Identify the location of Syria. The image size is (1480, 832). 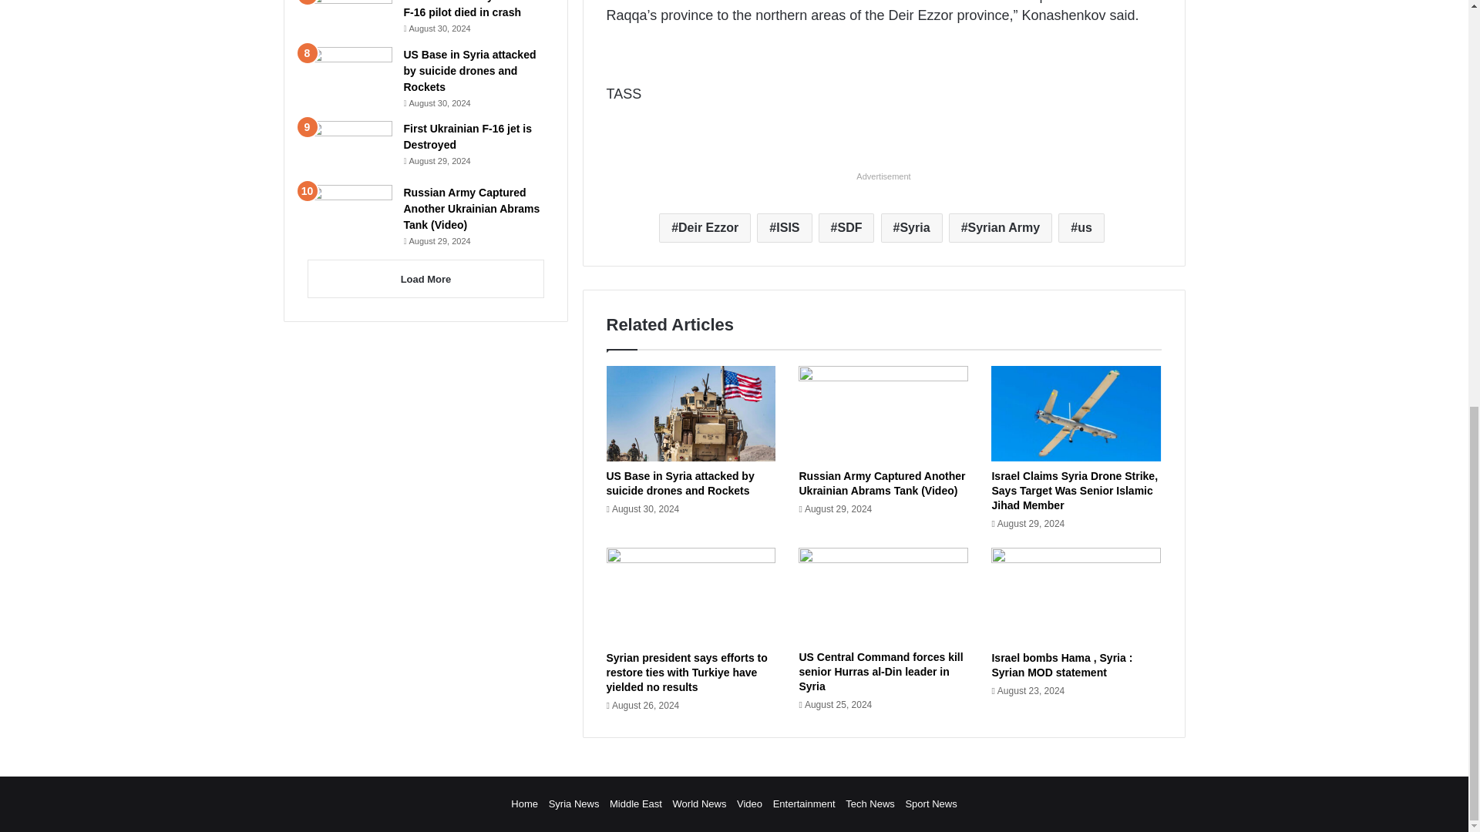
(911, 228).